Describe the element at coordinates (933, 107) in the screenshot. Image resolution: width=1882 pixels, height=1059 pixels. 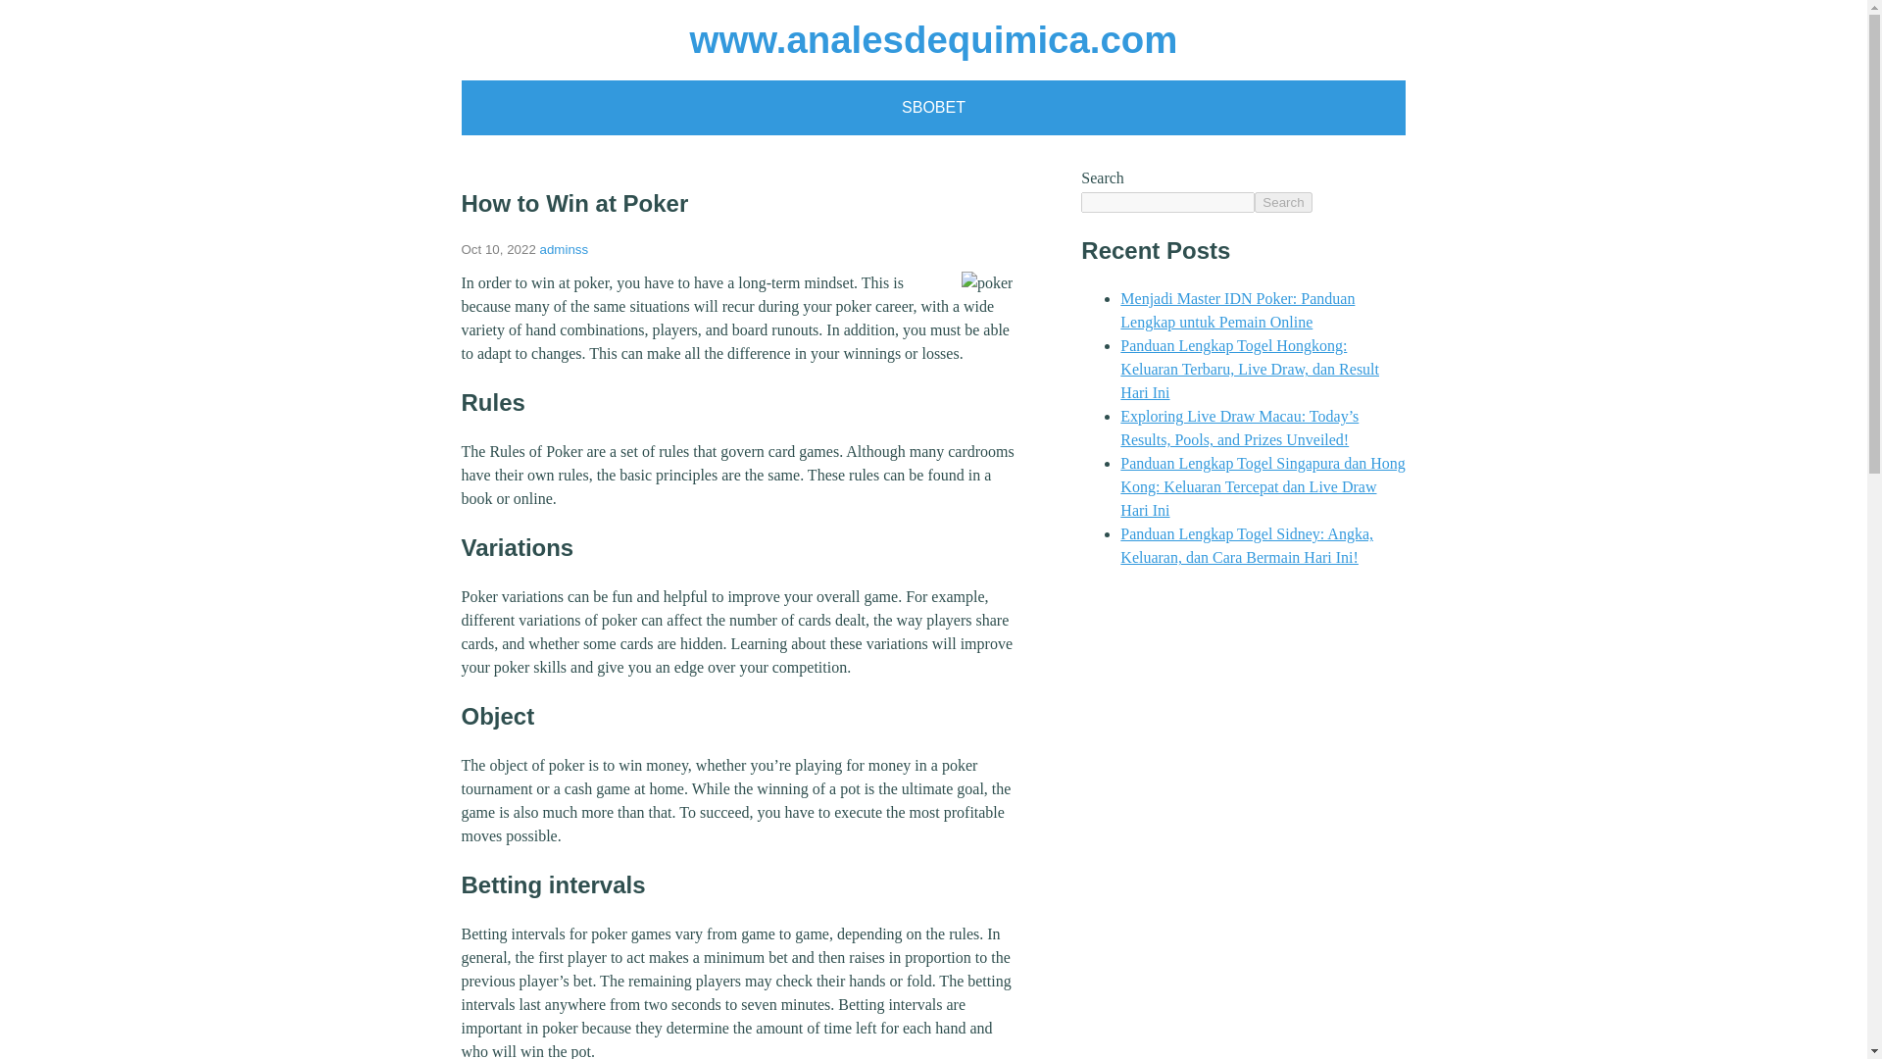
I see `SBOBET` at that location.